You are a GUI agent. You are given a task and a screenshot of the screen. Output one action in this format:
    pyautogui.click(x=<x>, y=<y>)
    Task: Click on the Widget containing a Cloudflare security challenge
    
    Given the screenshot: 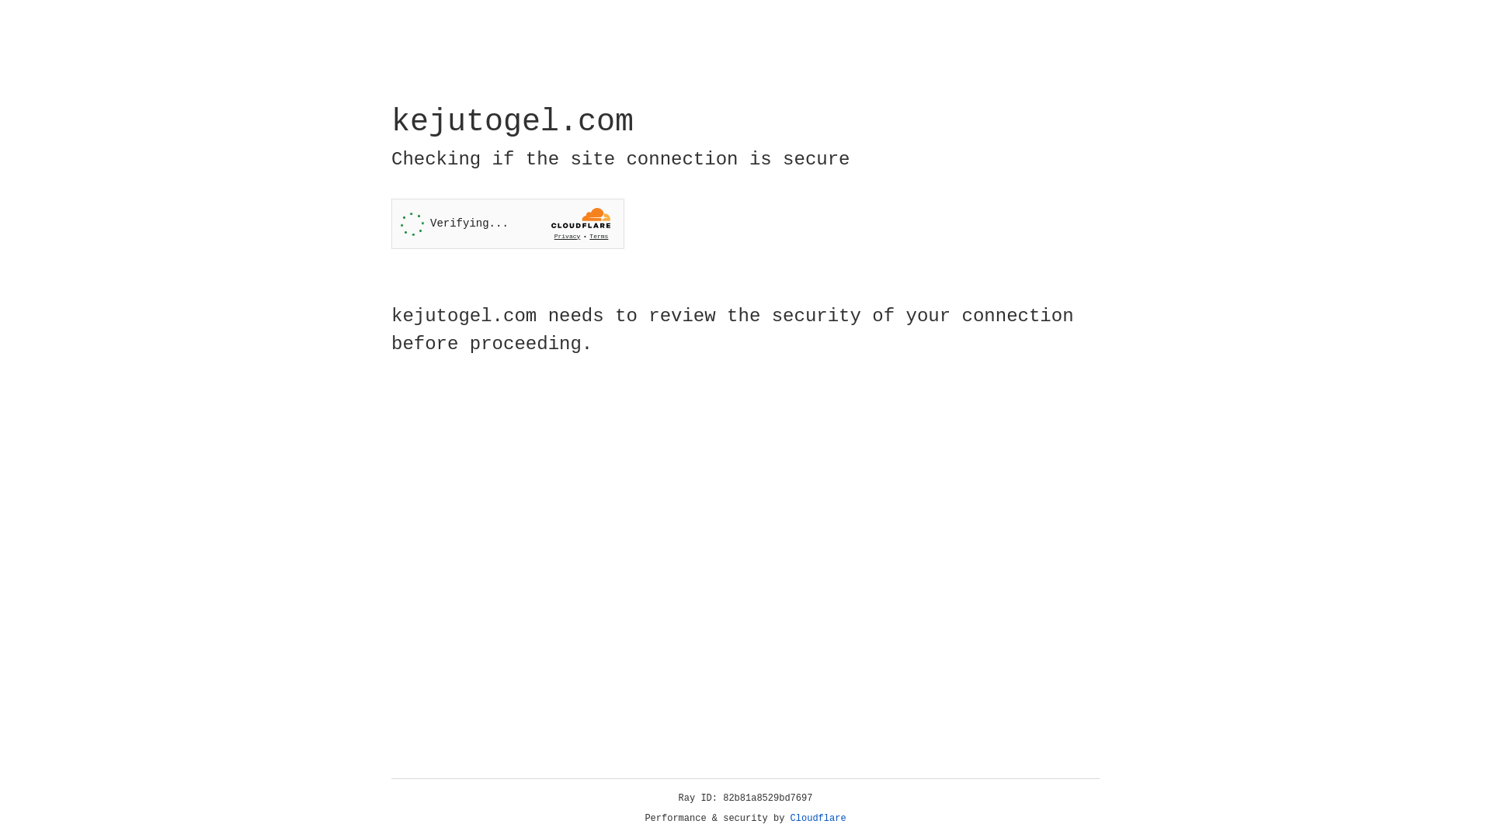 What is the action you would take?
    pyautogui.click(x=508, y=223)
    